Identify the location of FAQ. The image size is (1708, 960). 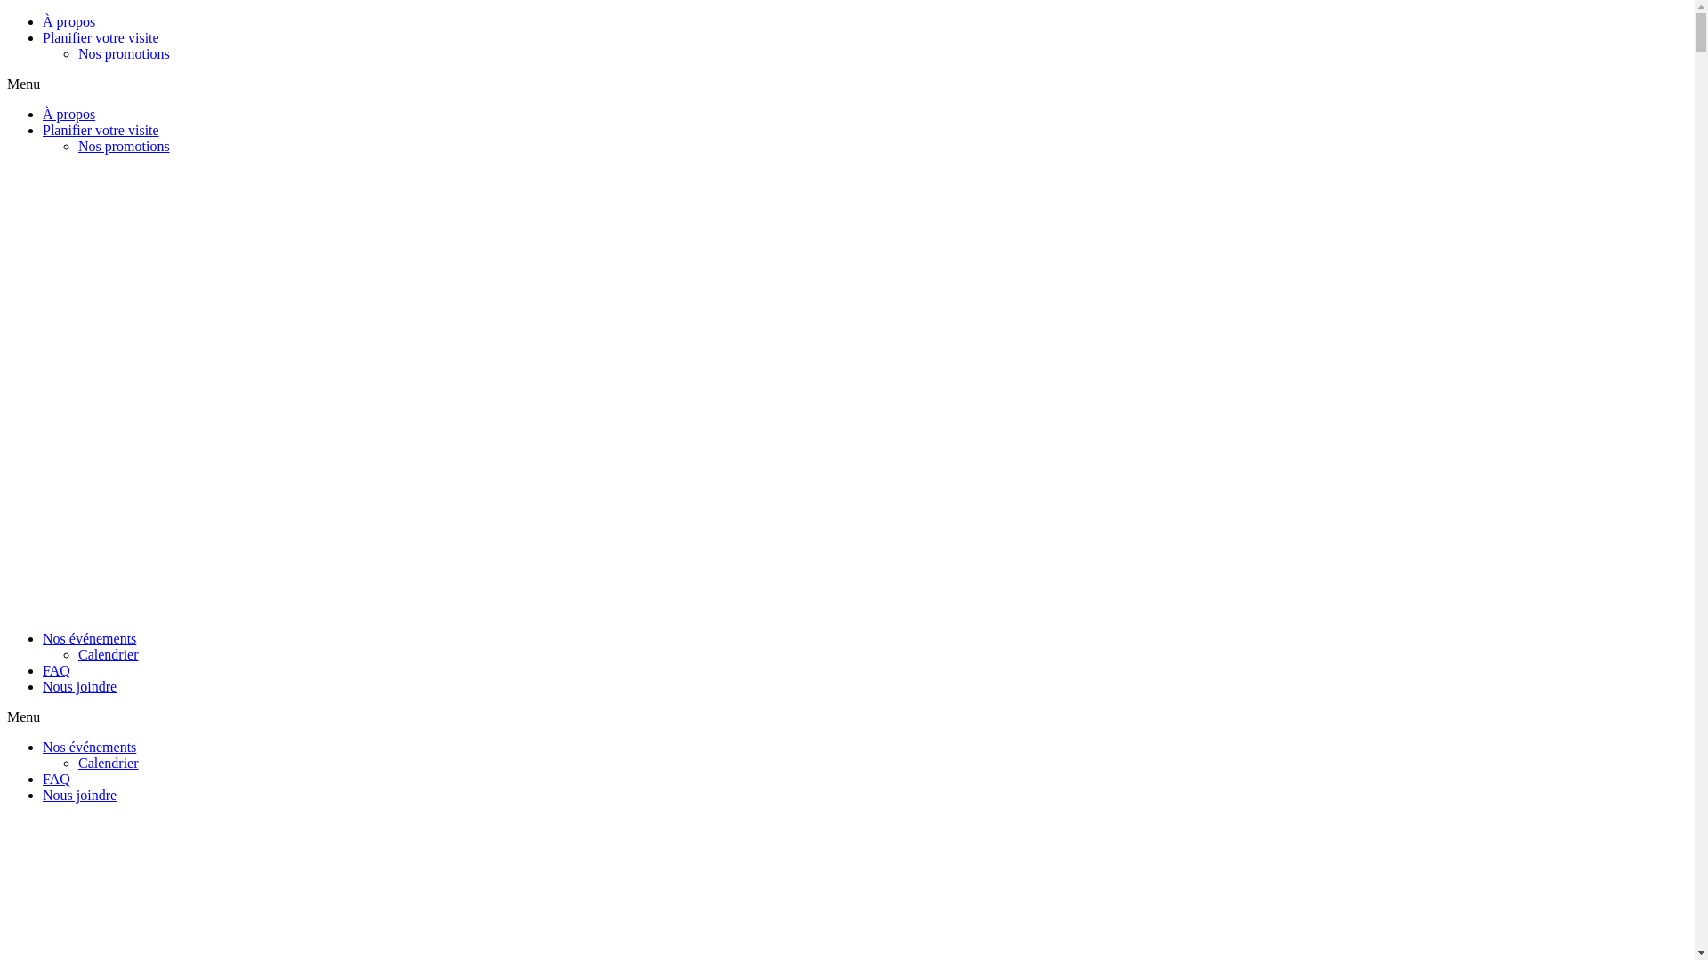
(57, 779).